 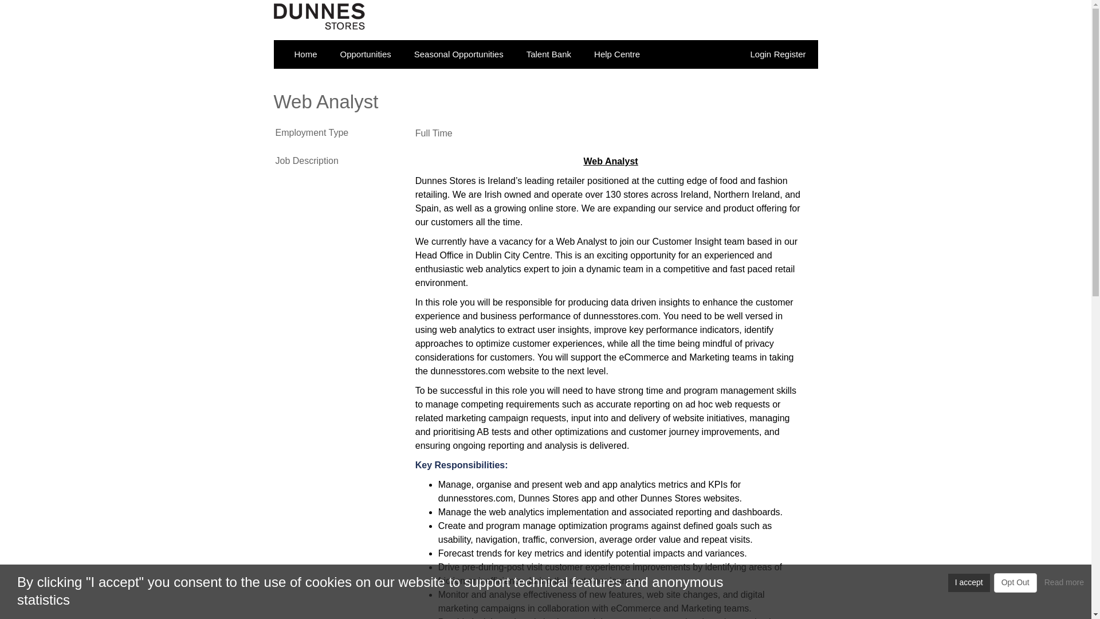 What do you see at coordinates (306, 54) in the screenshot?
I see `Home` at bounding box center [306, 54].